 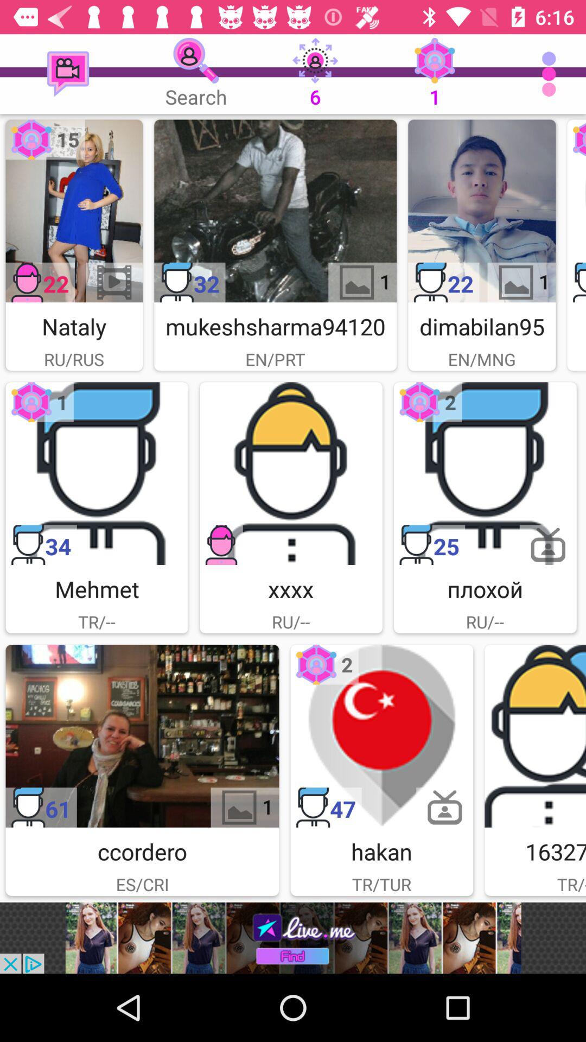 What do you see at coordinates (291, 473) in the screenshot?
I see `chat with xxxx` at bounding box center [291, 473].